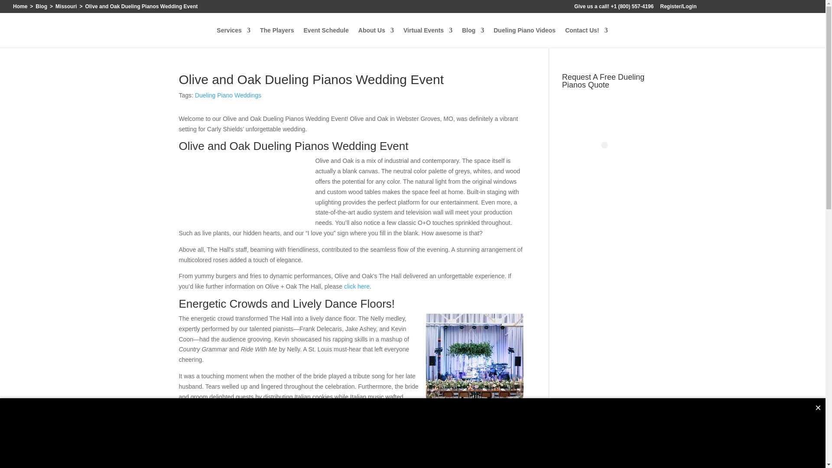 This screenshot has width=832, height=468. Describe the element at coordinates (66, 6) in the screenshot. I see `Missouri` at that location.